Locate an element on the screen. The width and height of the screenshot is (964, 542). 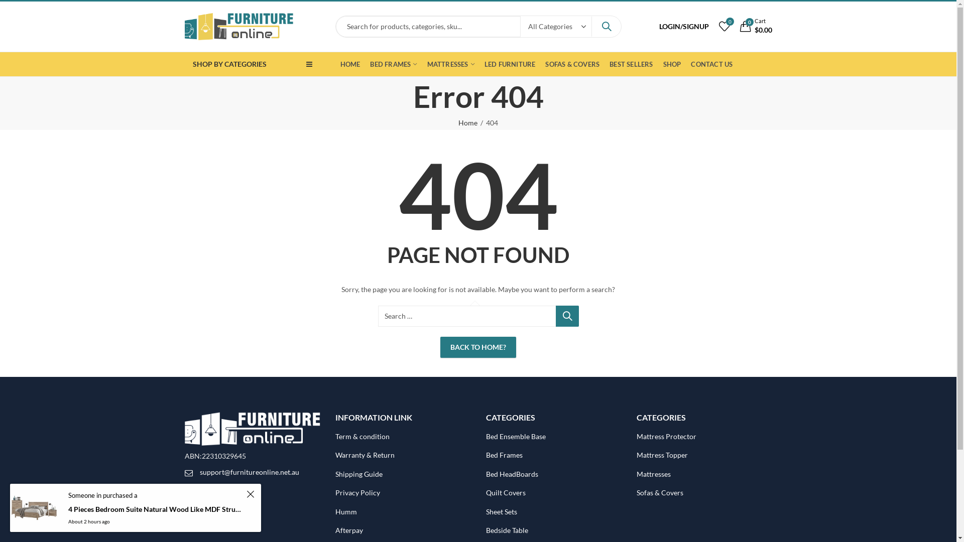
Sofas & Covers is located at coordinates (660, 493).